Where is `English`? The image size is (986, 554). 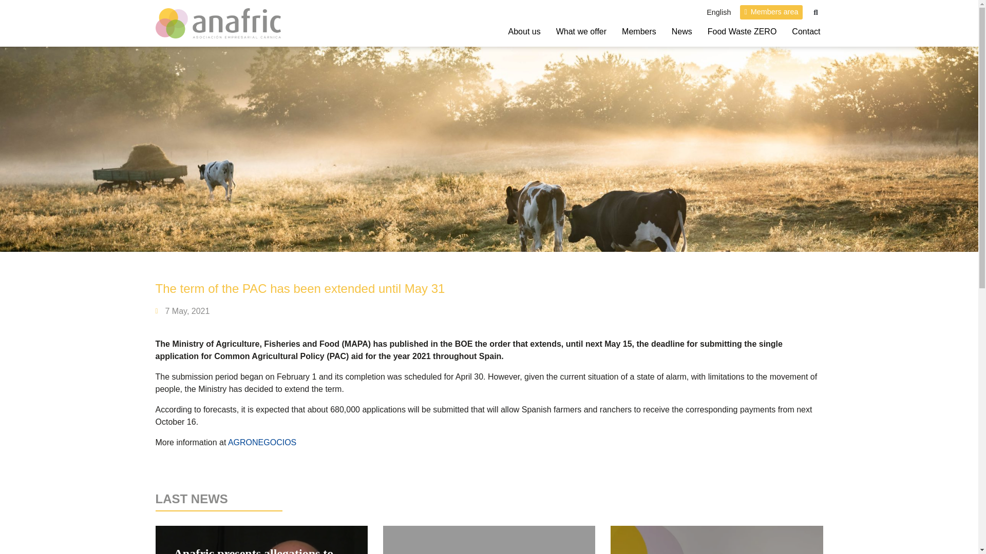 English is located at coordinates (718, 12).